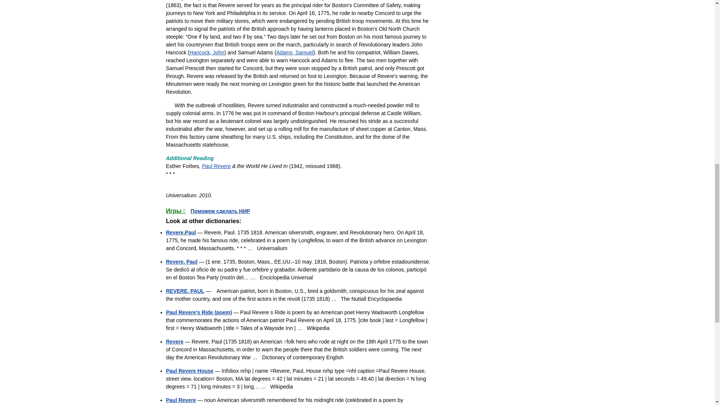 The height and width of the screenshot is (405, 720). I want to click on Hancock, John, so click(207, 52).